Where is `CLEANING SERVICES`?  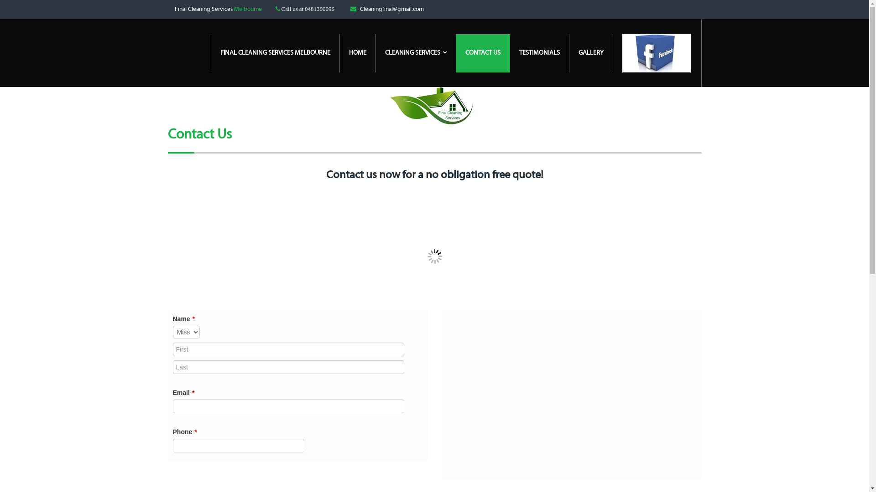 CLEANING SERVICES is located at coordinates (416, 53).